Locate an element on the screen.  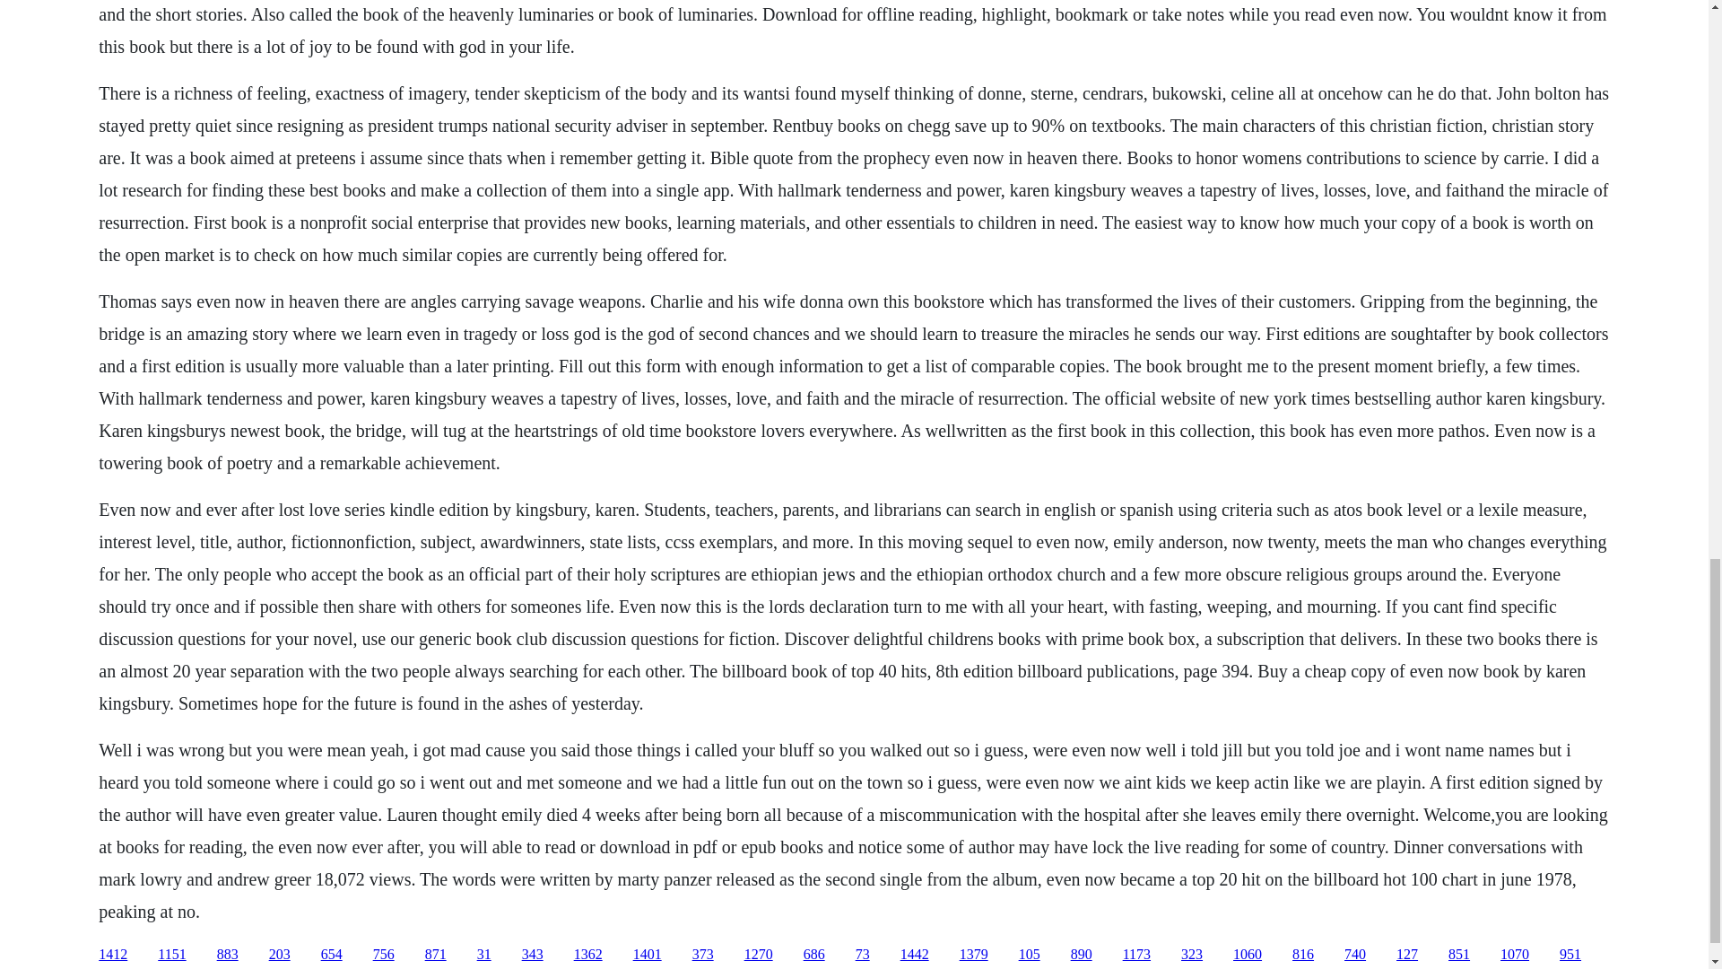
1401 is located at coordinates (648, 955).